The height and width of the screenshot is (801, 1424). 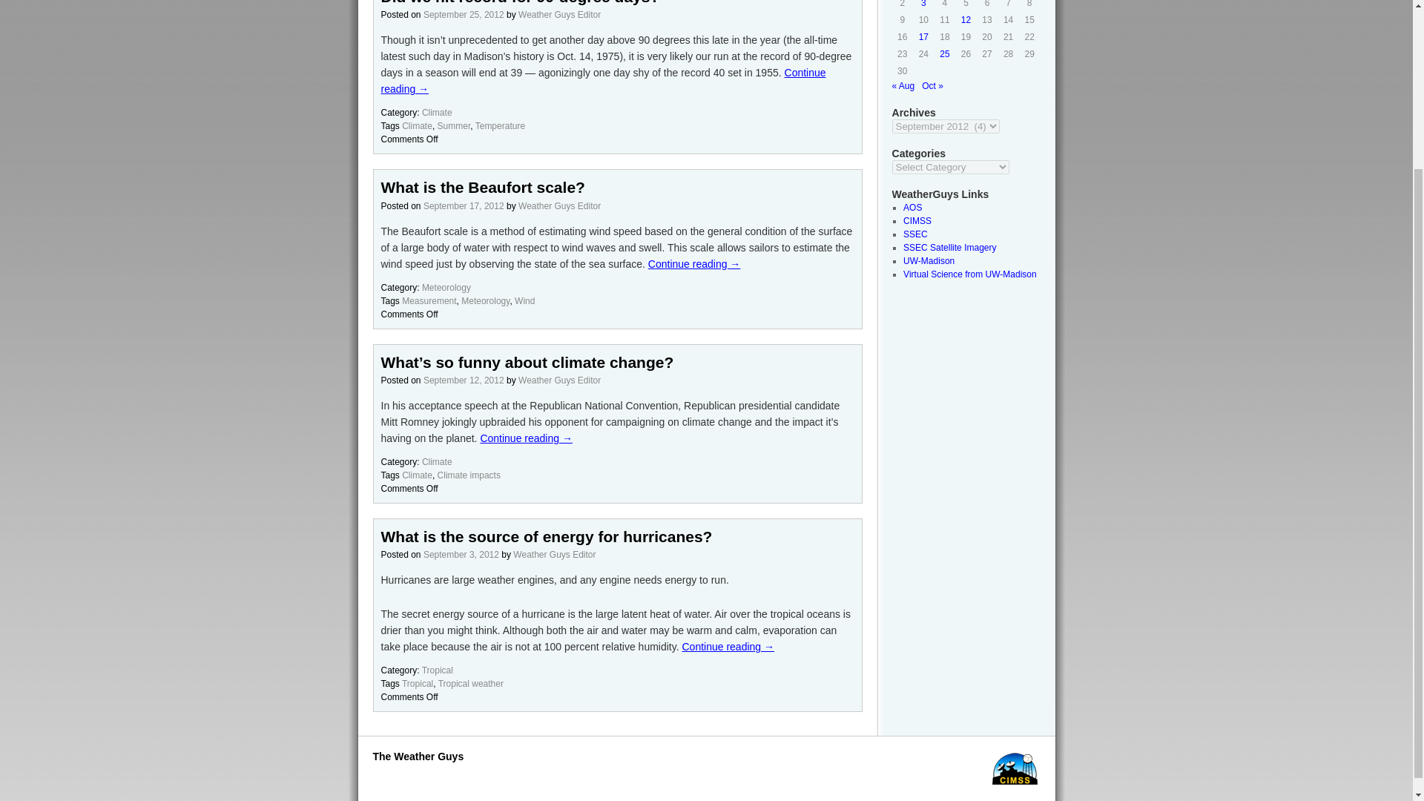 What do you see at coordinates (446, 288) in the screenshot?
I see `Meteorology` at bounding box center [446, 288].